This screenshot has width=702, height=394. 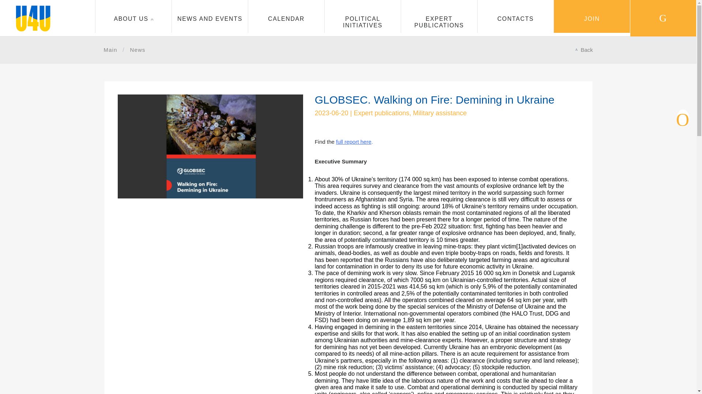 What do you see at coordinates (210, 16) in the screenshot?
I see `NEWS AND EVENTS` at bounding box center [210, 16].